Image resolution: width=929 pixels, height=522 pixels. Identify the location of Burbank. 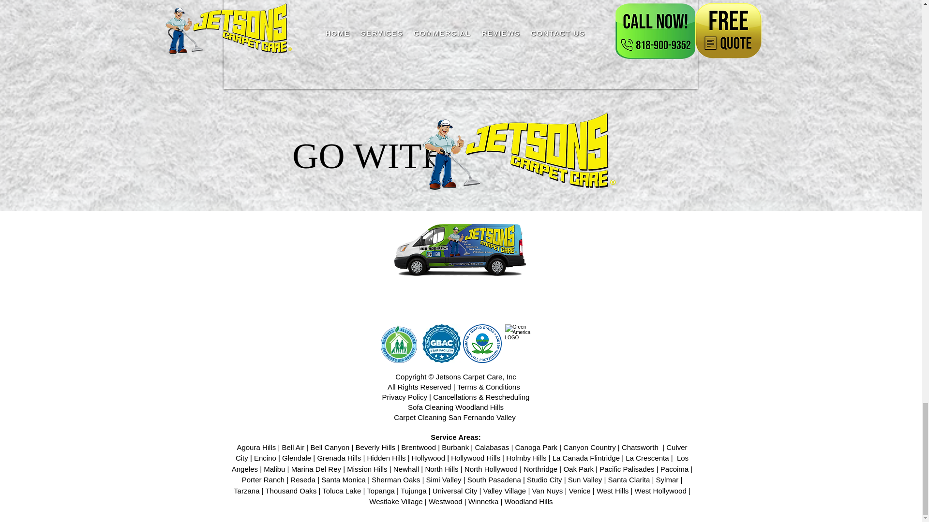
(455, 447).